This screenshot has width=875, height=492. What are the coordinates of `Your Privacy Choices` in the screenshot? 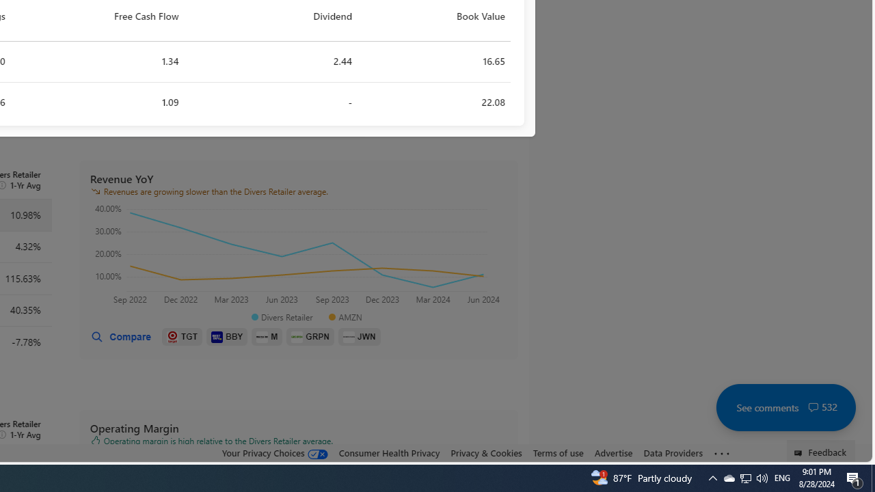 It's located at (275, 453).